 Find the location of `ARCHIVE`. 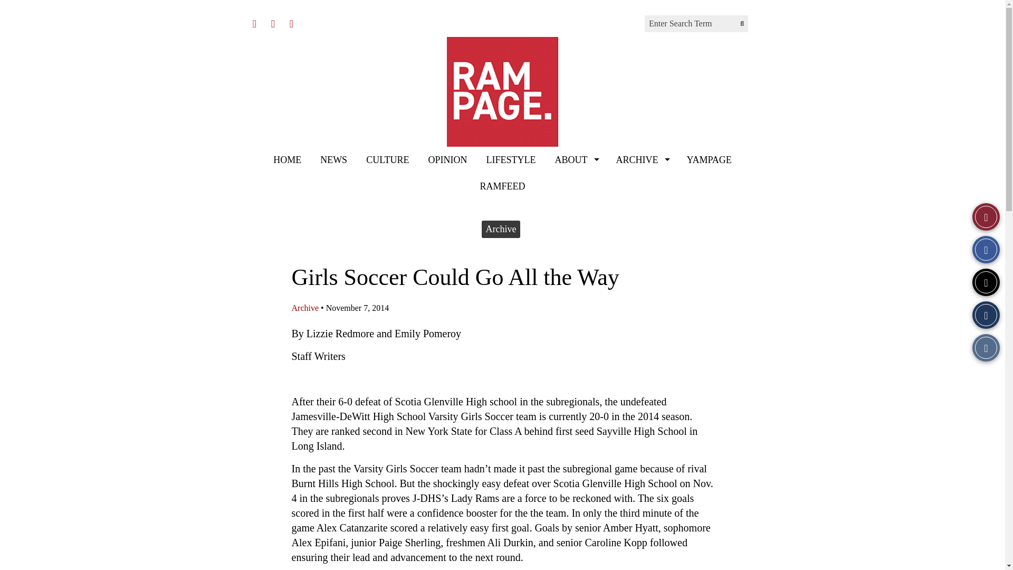

ARCHIVE is located at coordinates (641, 159).